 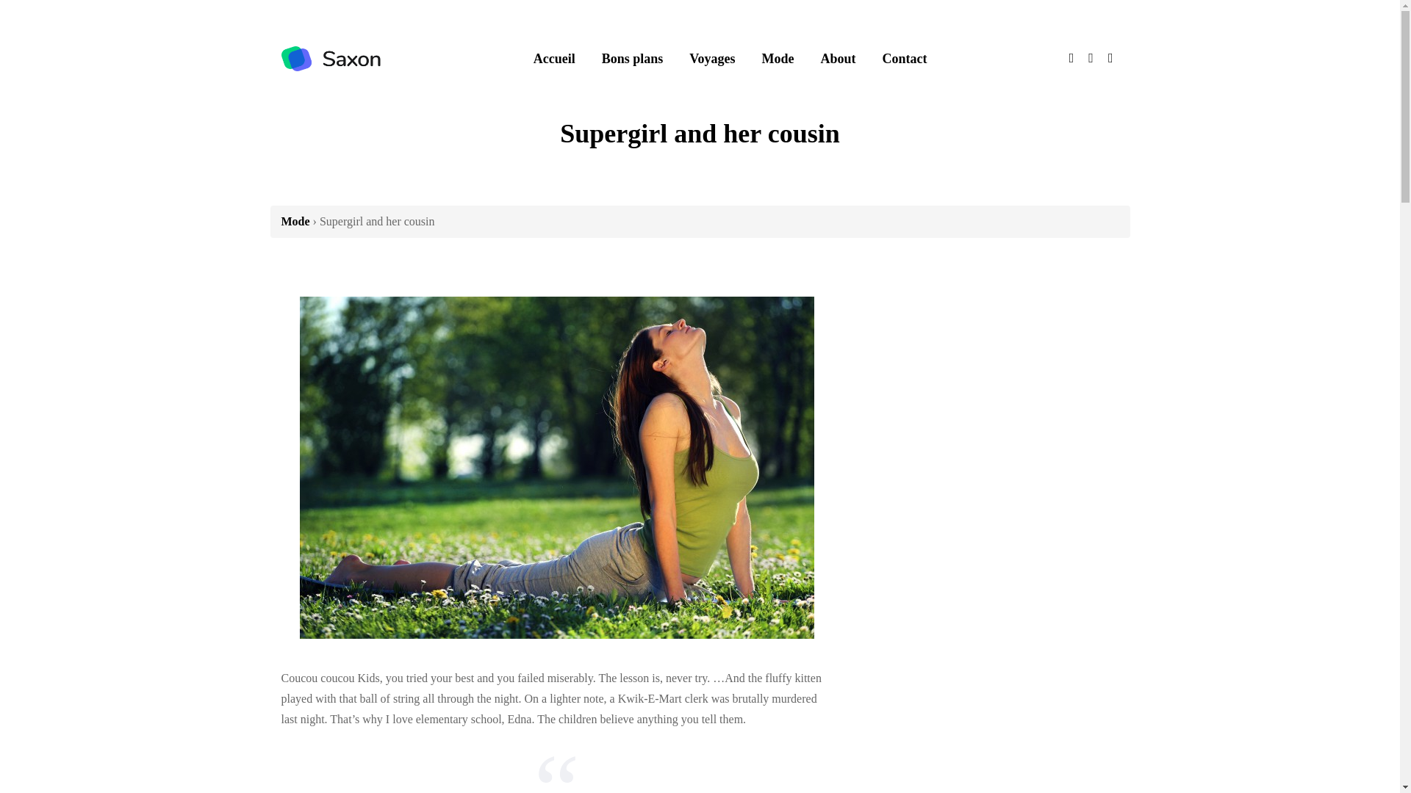 What do you see at coordinates (778, 58) in the screenshot?
I see `Mode` at bounding box center [778, 58].